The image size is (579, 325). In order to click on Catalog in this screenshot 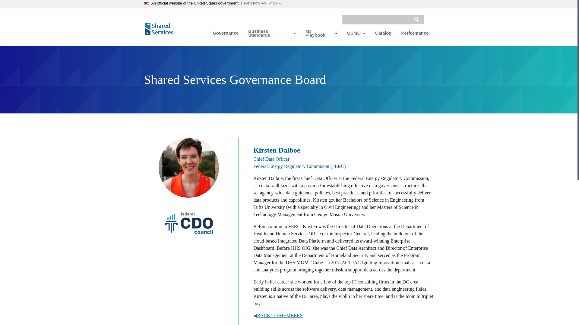, I will do `click(384, 34)`.